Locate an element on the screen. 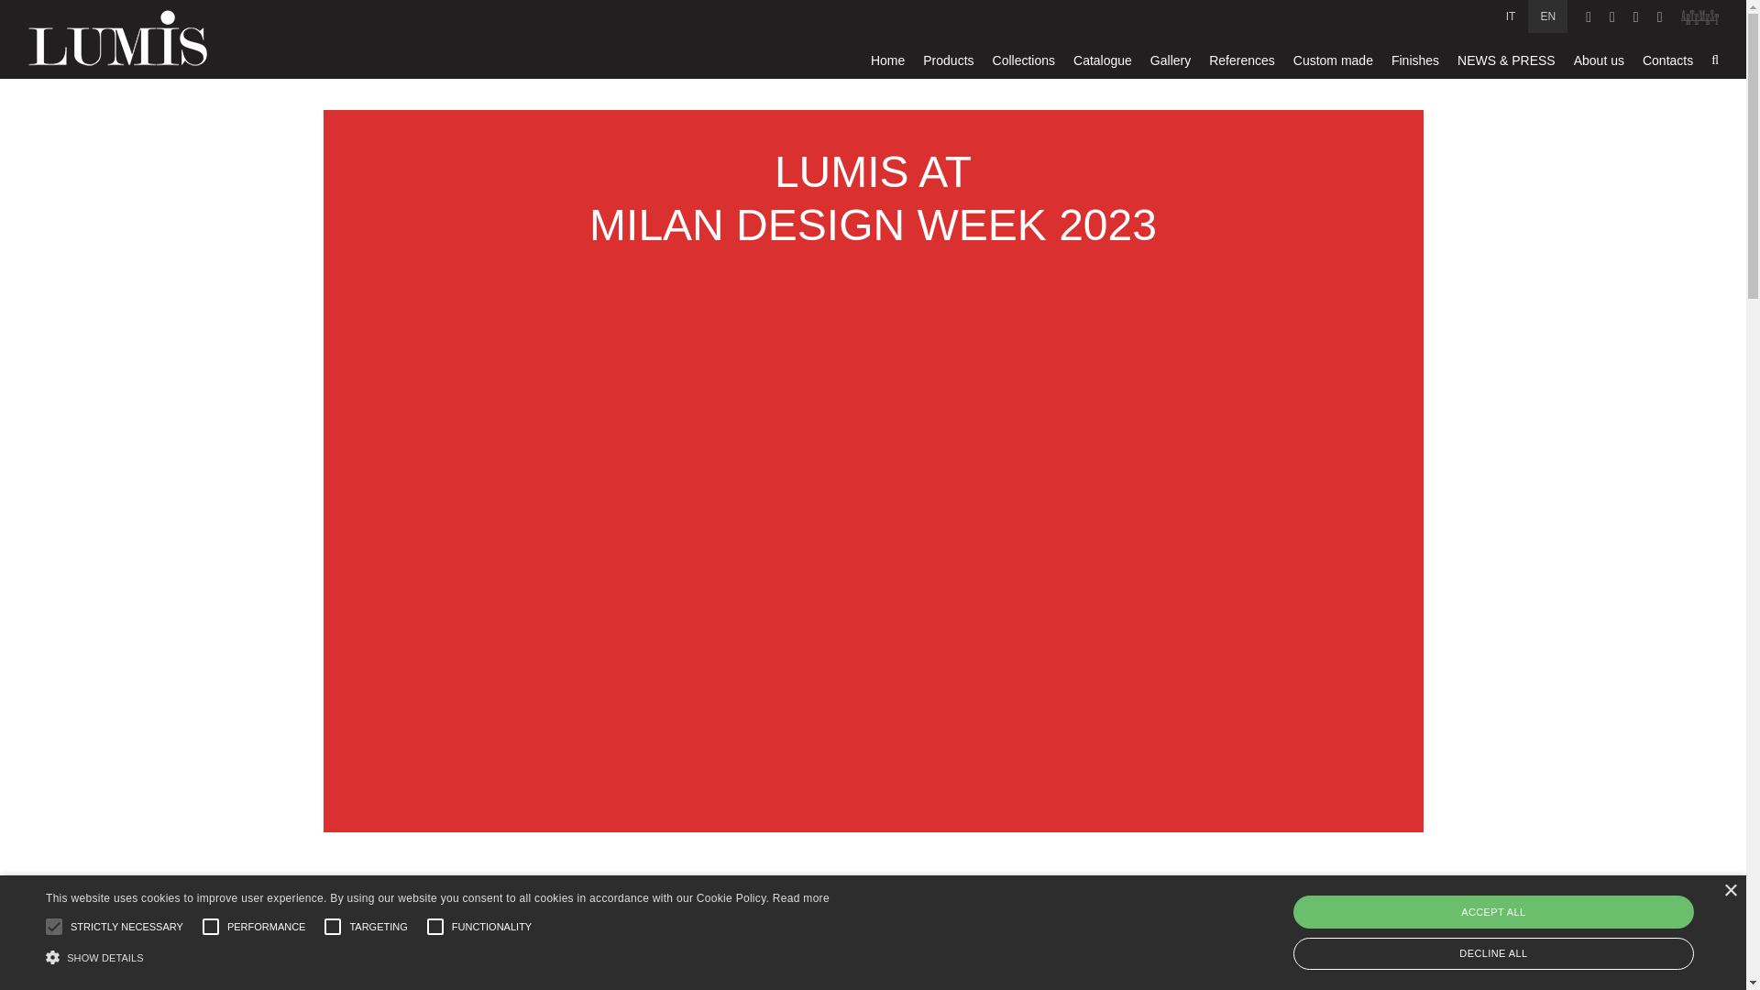 This screenshot has width=1760, height=990. Products is located at coordinates (948, 60).